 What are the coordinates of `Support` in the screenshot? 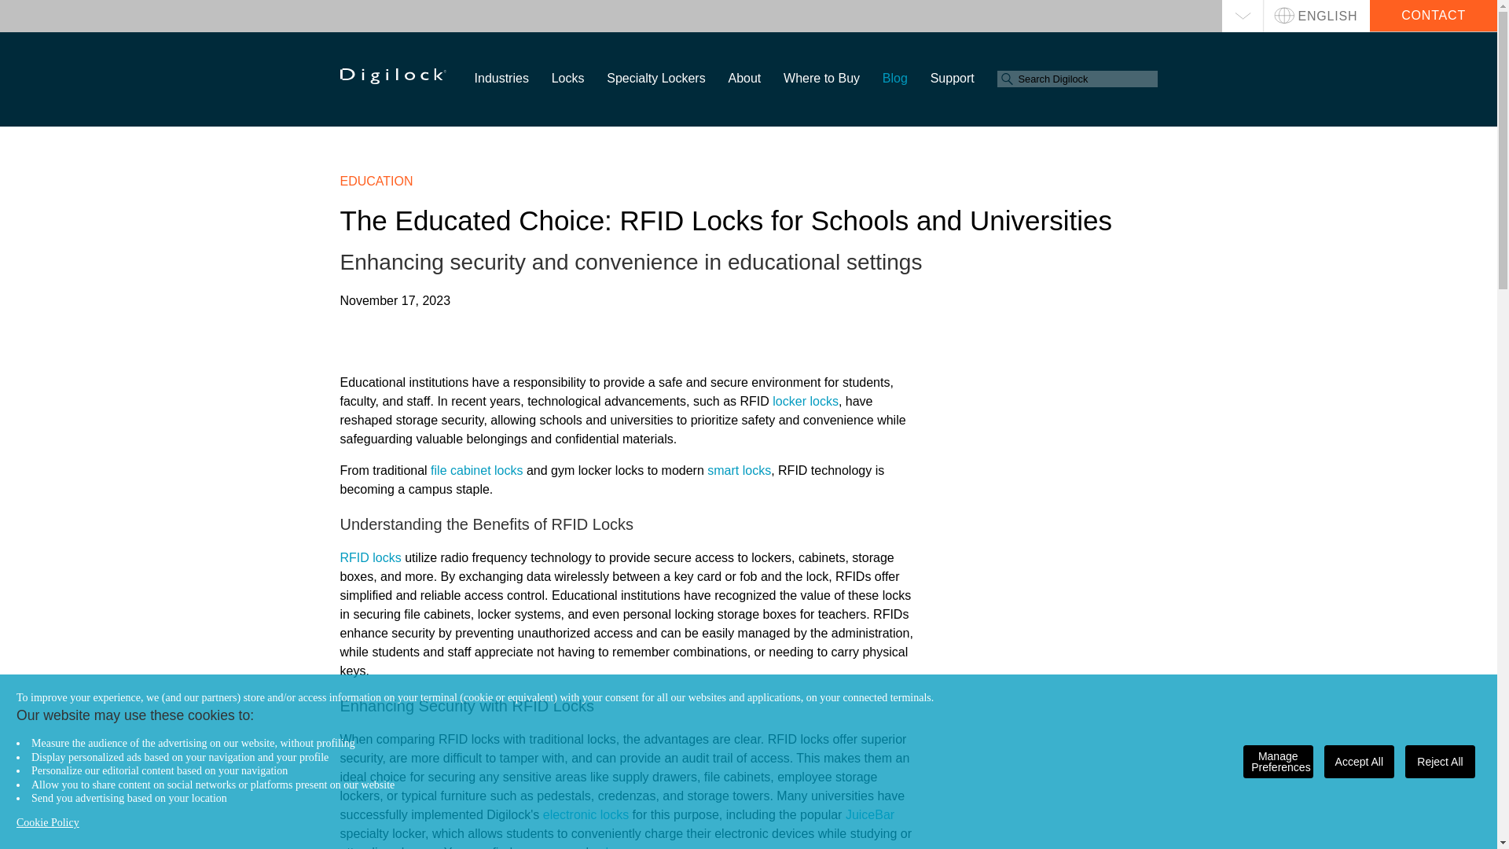 It's located at (953, 78).